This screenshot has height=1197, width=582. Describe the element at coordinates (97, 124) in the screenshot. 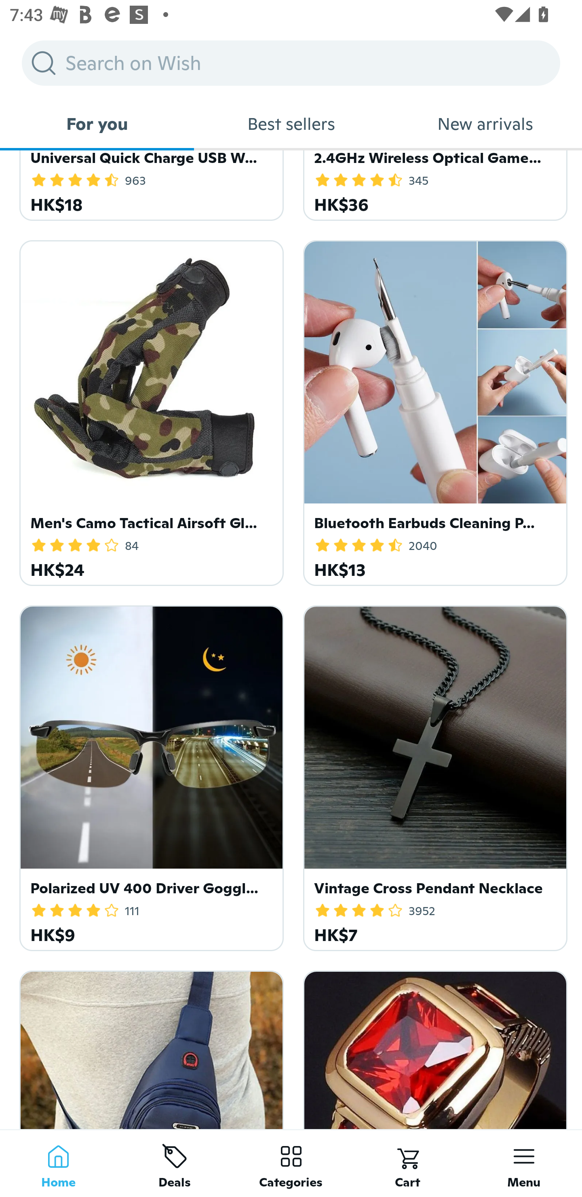

I see `For you` at that location.